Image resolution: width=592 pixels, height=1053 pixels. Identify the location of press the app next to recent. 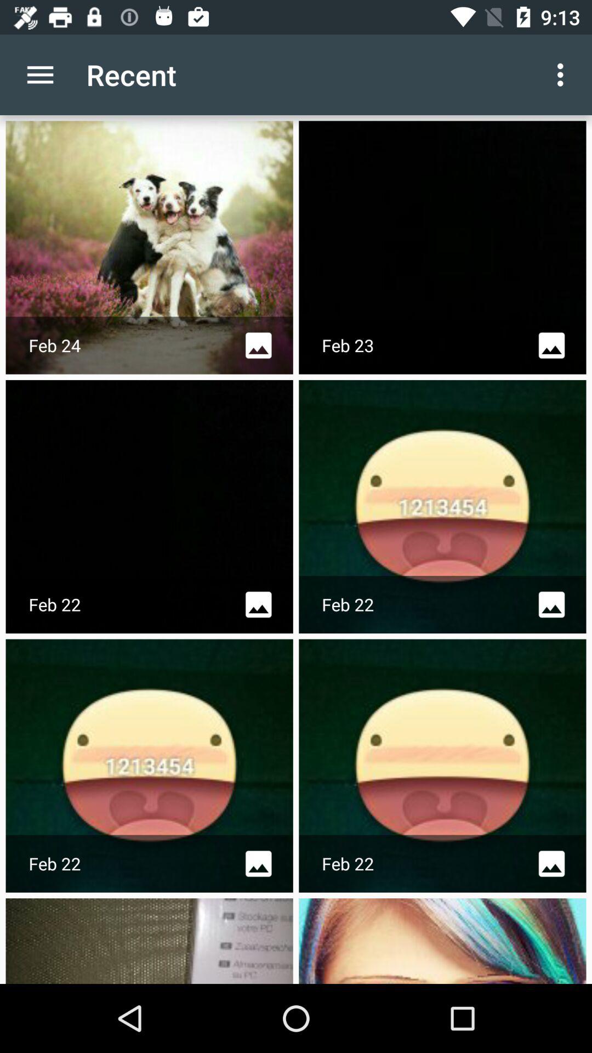
(40, 75).